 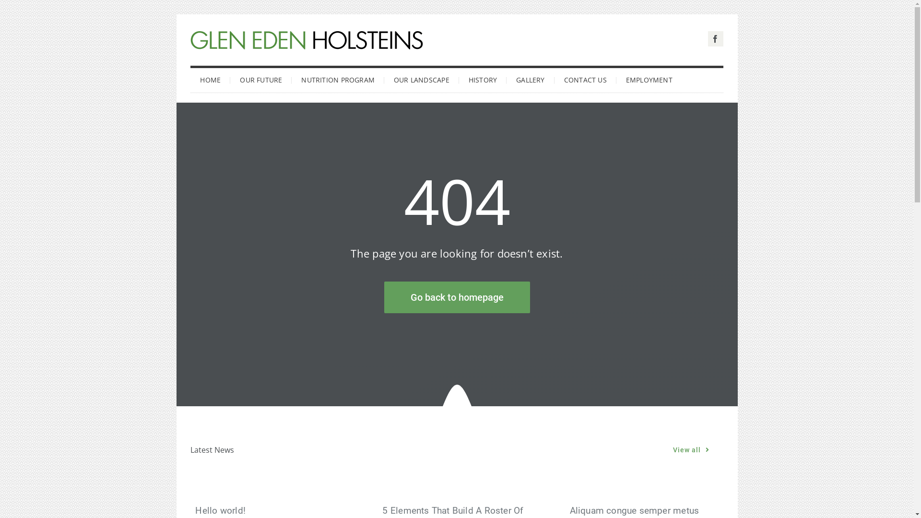 What do you see at coordinates (422, 79) in the screenshot?
I see `OUR LANDSCAPE` at bounding box center [422, 79].